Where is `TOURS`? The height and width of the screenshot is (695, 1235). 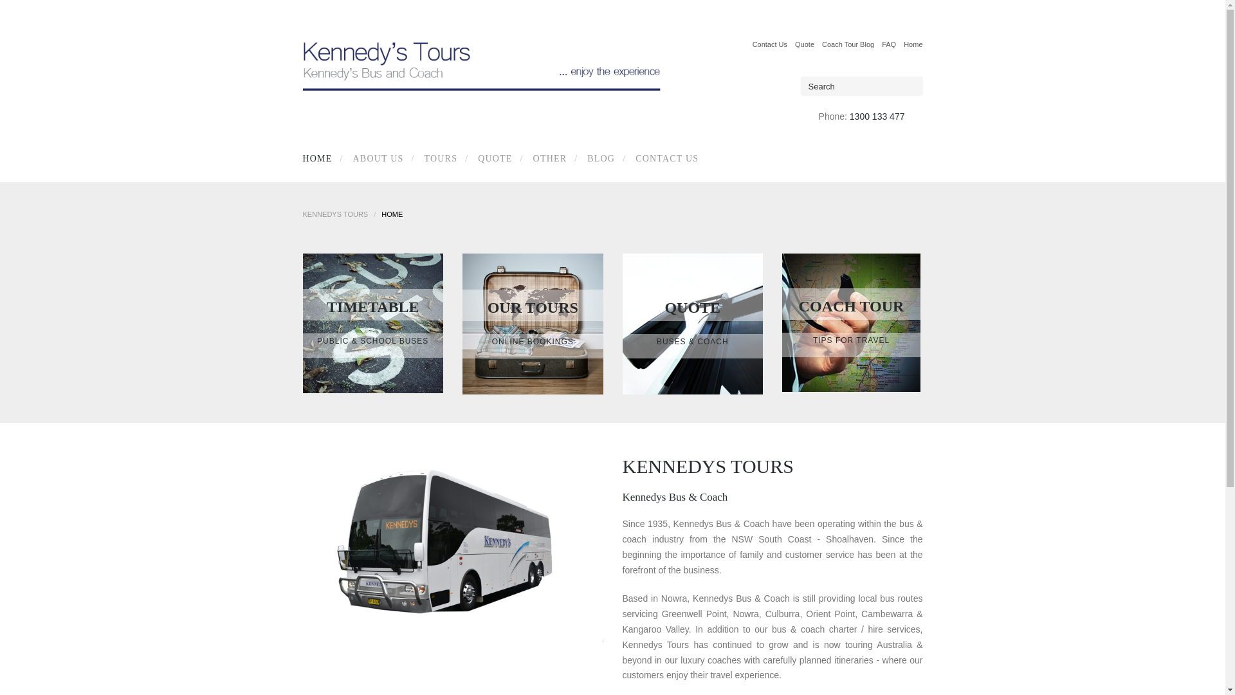
TOURS is located at coordinates (439, 159).